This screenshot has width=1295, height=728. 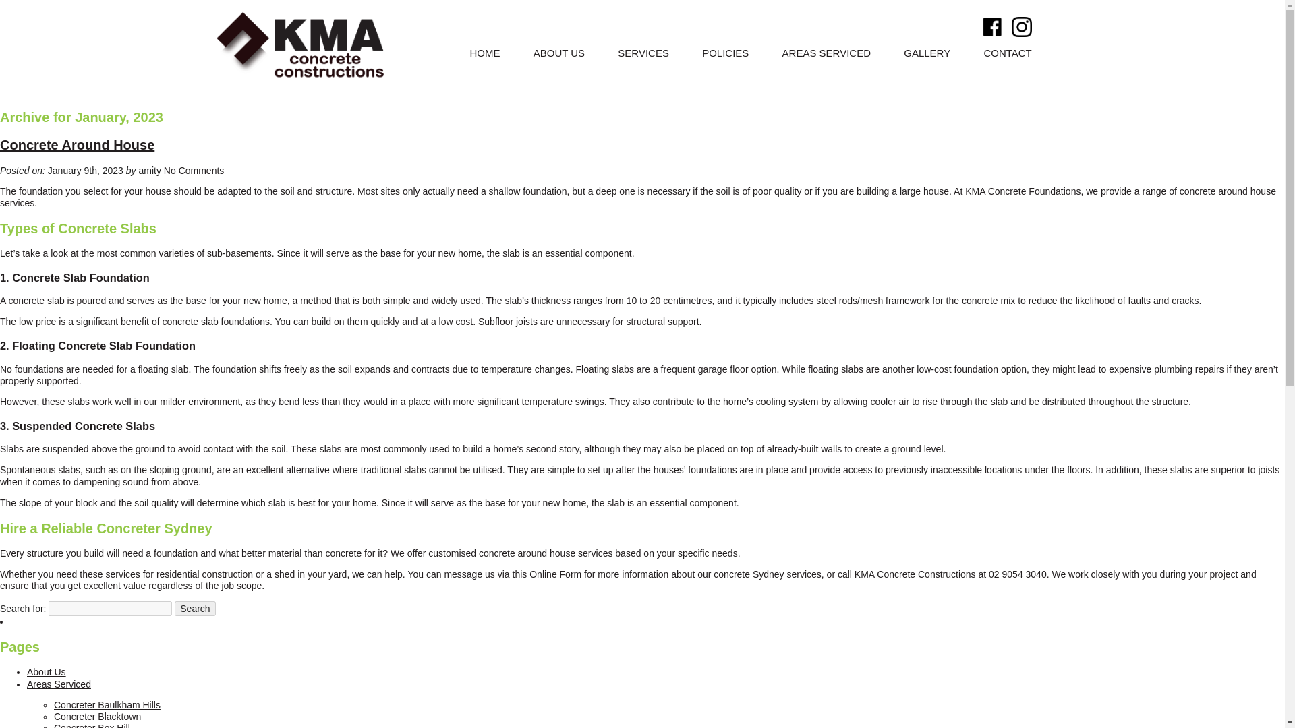 What do you see at coordinates (194, 171) in the screenshot?
I see `No Comments` at bounding box center [194, 171].